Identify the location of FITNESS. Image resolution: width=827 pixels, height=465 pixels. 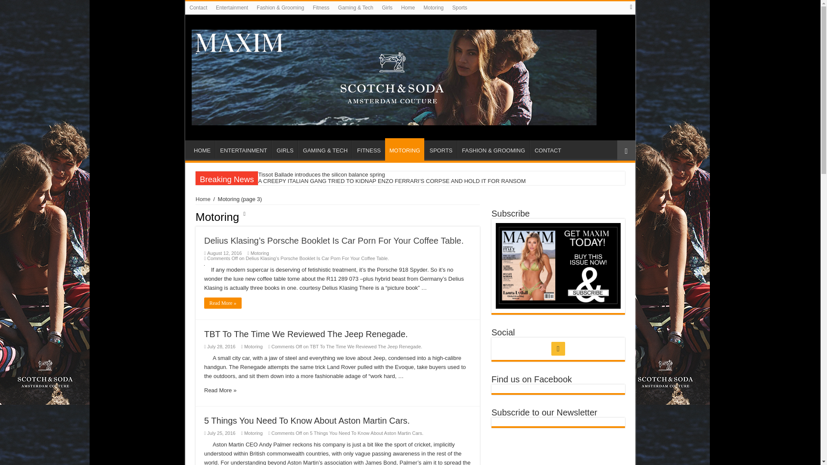
(369, 149).